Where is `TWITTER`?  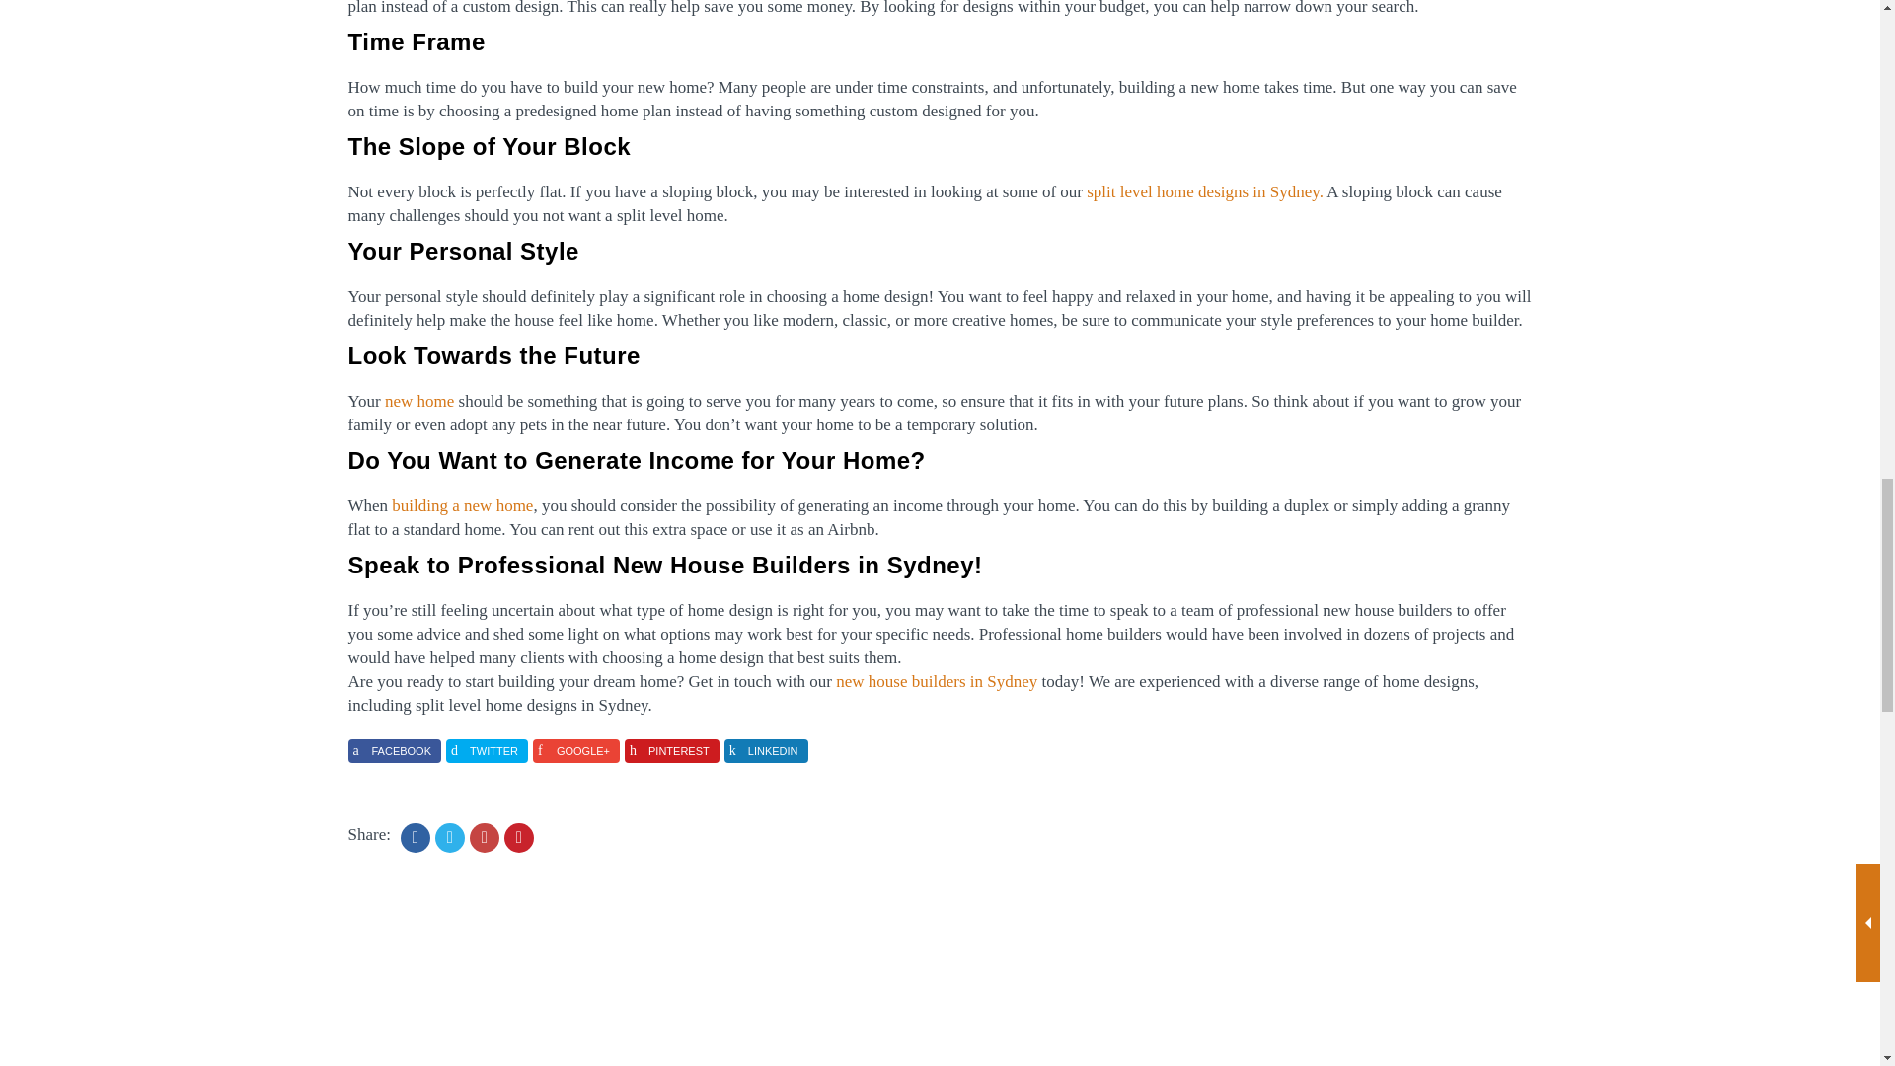 TWITTER is located at coordinates (487, 751).